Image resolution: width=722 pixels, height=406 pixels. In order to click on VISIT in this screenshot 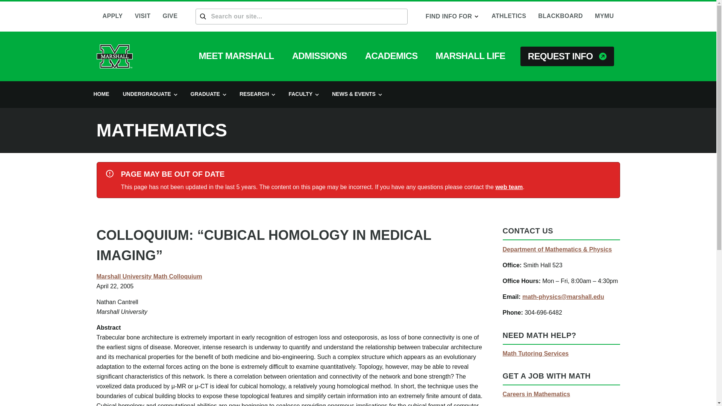, I will do `click(142, 17)`.